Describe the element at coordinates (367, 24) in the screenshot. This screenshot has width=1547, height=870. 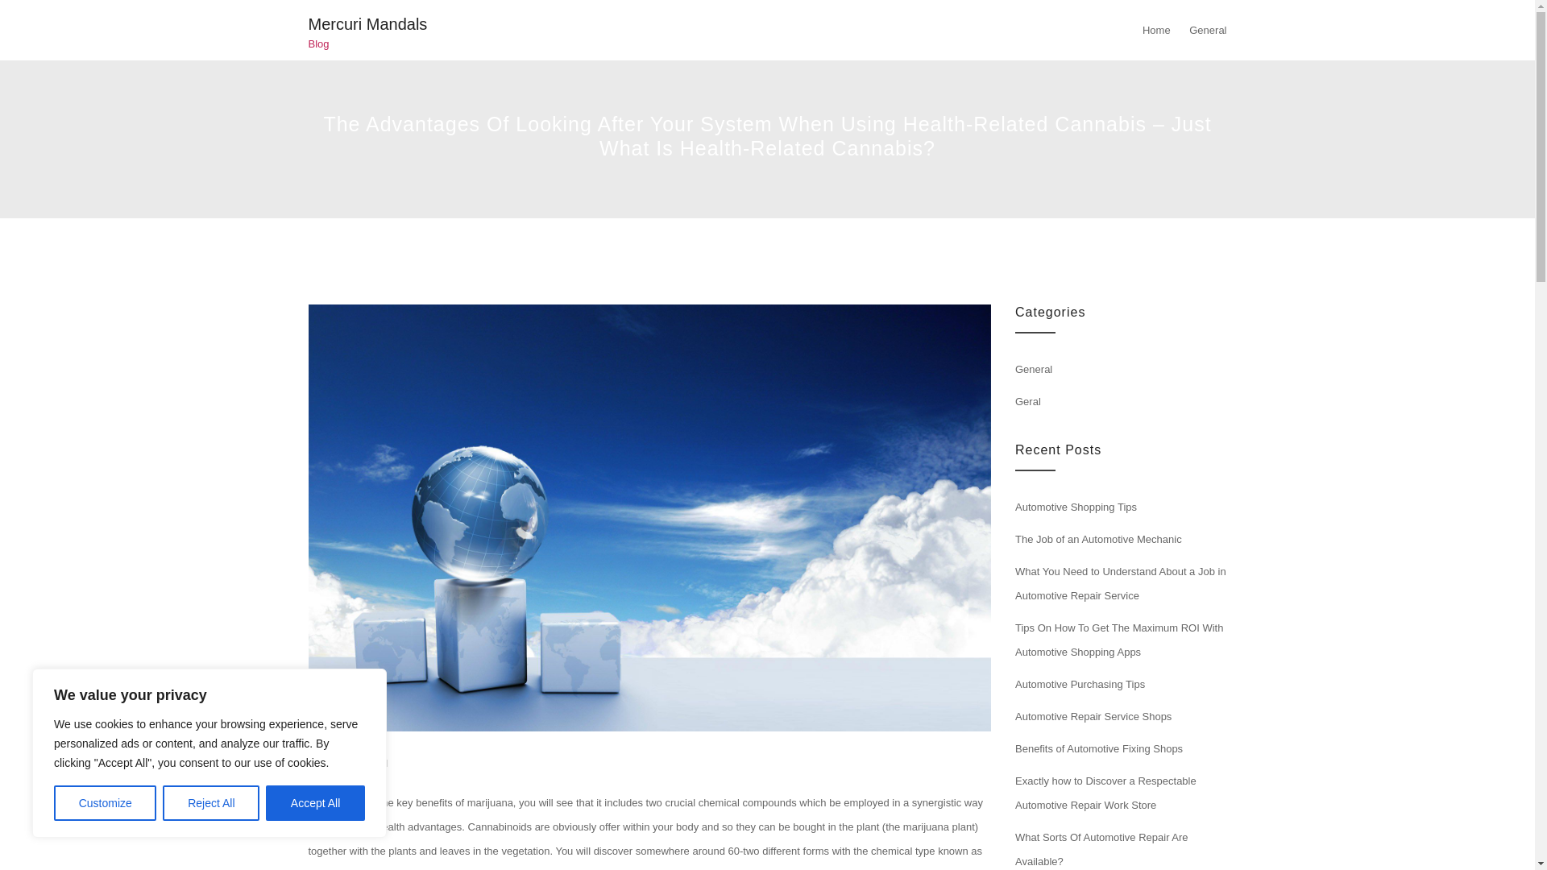
I see `Mercuri Mandals` at that location.